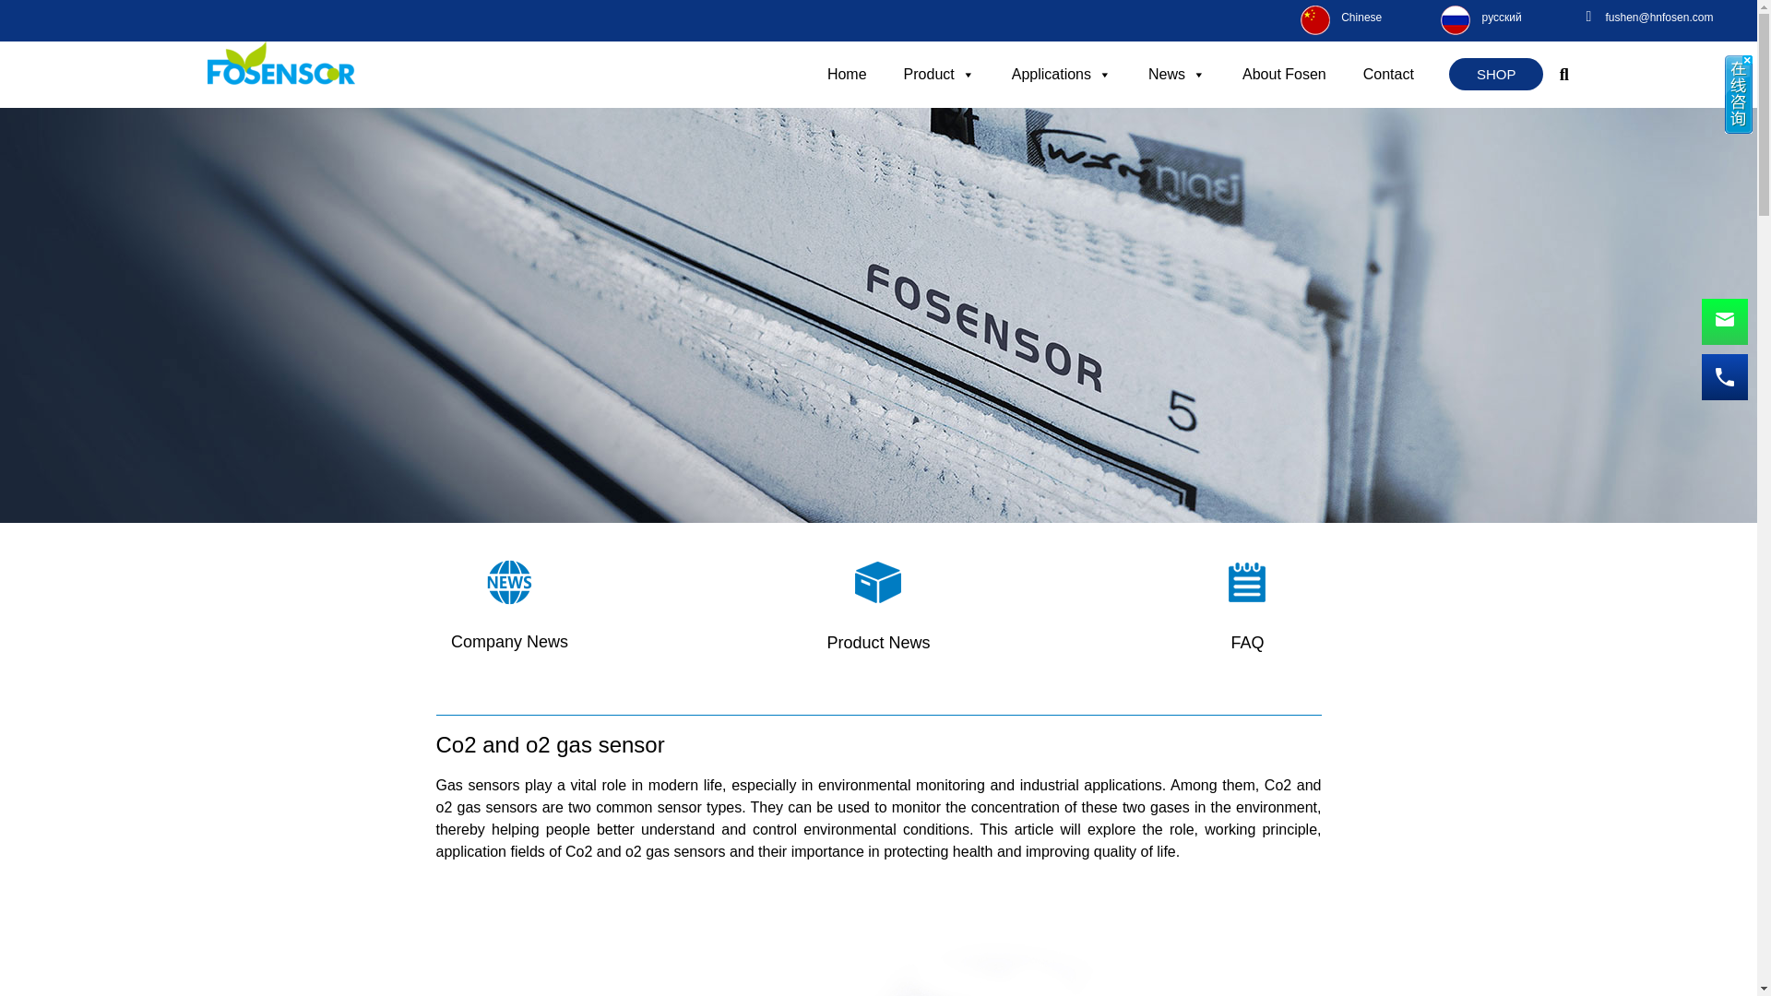 Image resolution: width=1771 pixels, height=996 pixels. Describe the element at coordinates (1061, 74) in the screenshot. I see `Applications` at that location.